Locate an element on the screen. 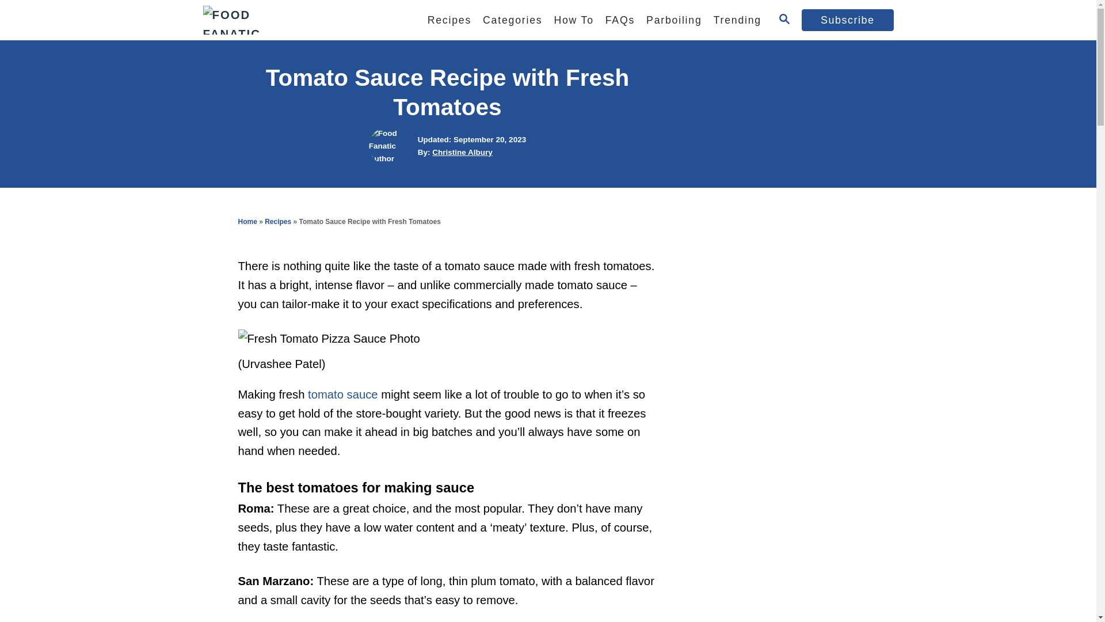 This screenshot has height=622, width=1105. SEARCH is located at coordinates (784, 20).